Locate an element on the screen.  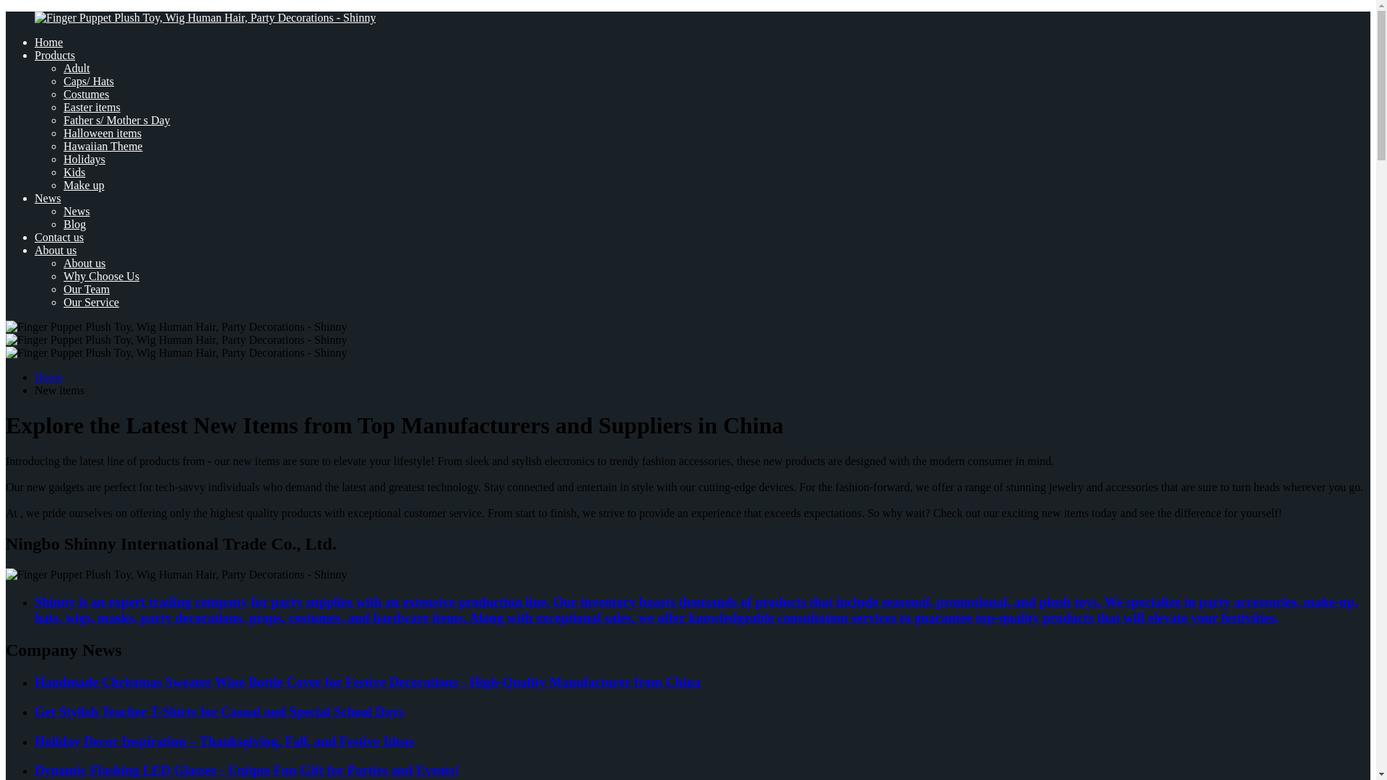
Make up is located at coordinates (84, 185).